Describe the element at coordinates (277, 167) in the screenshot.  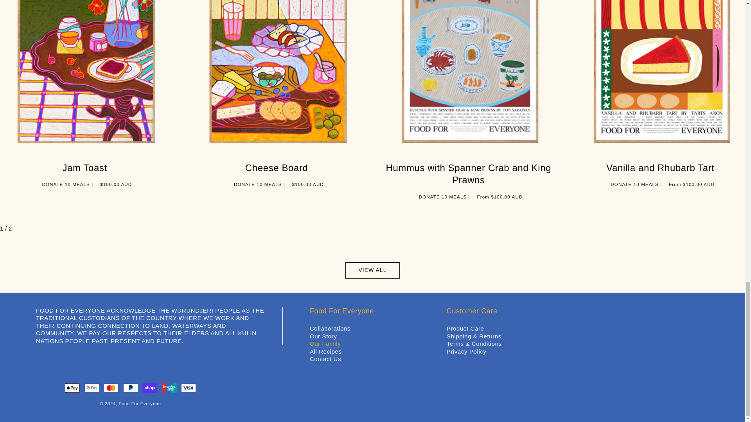
I see `Cheese Board` at that location.